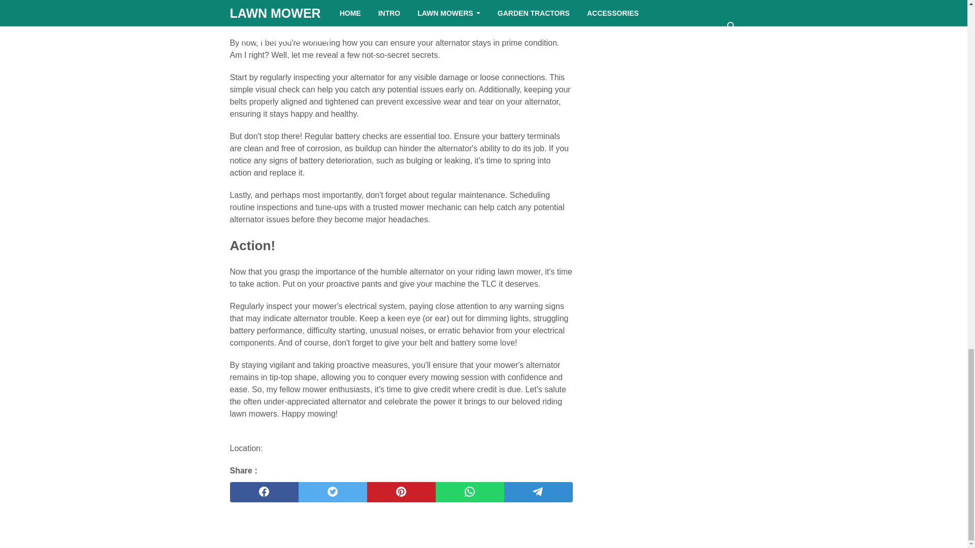 The image size is (975, 548). I want to click on telegram, so click(538, 492).